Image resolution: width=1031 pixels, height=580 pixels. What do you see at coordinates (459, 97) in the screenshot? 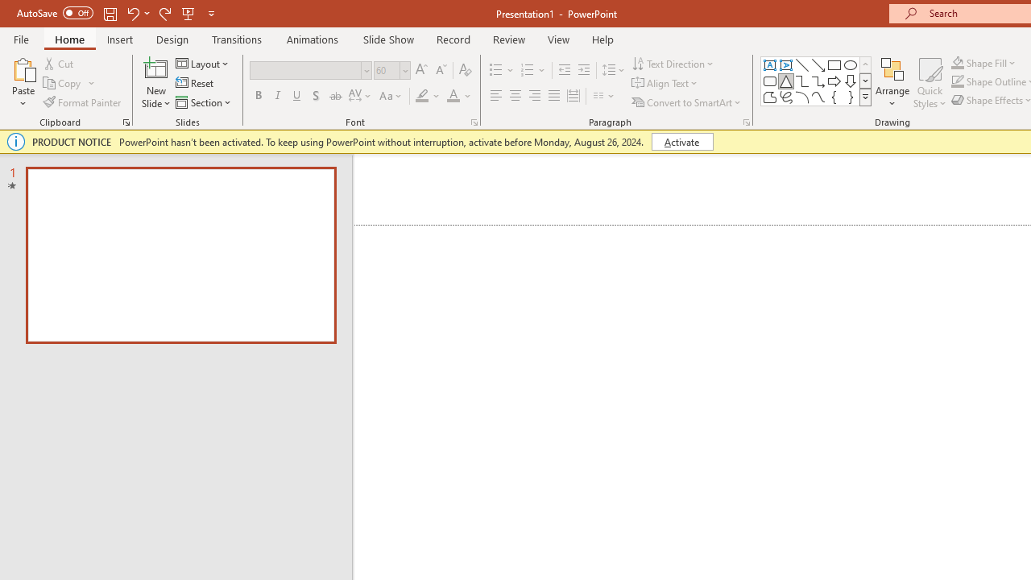
I see `Font Color` at bounding box center [459, 97].